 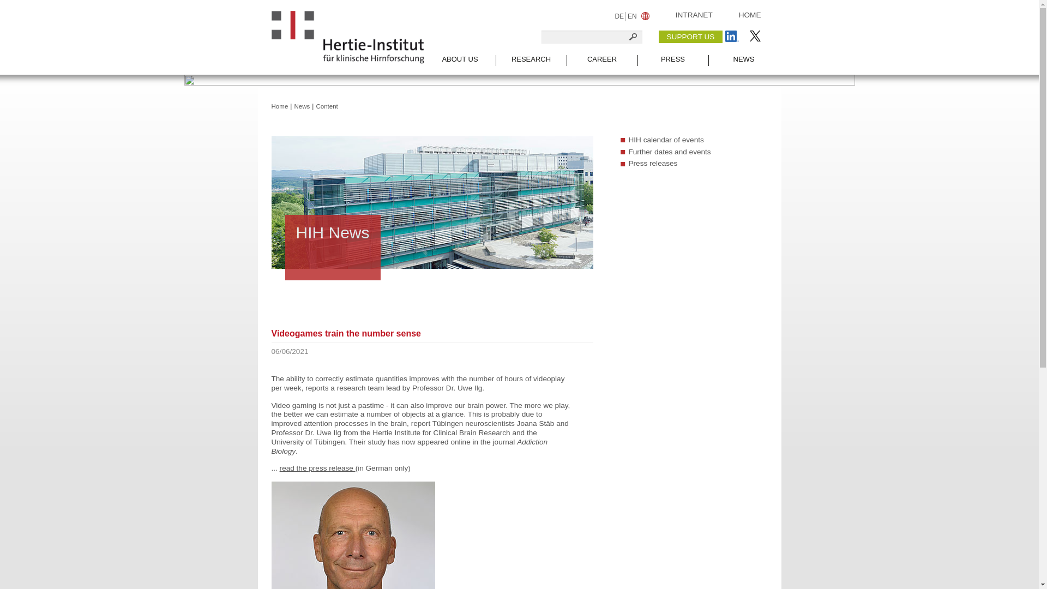 I want to click on Opens external link in new window, so click(x=317, y=468).